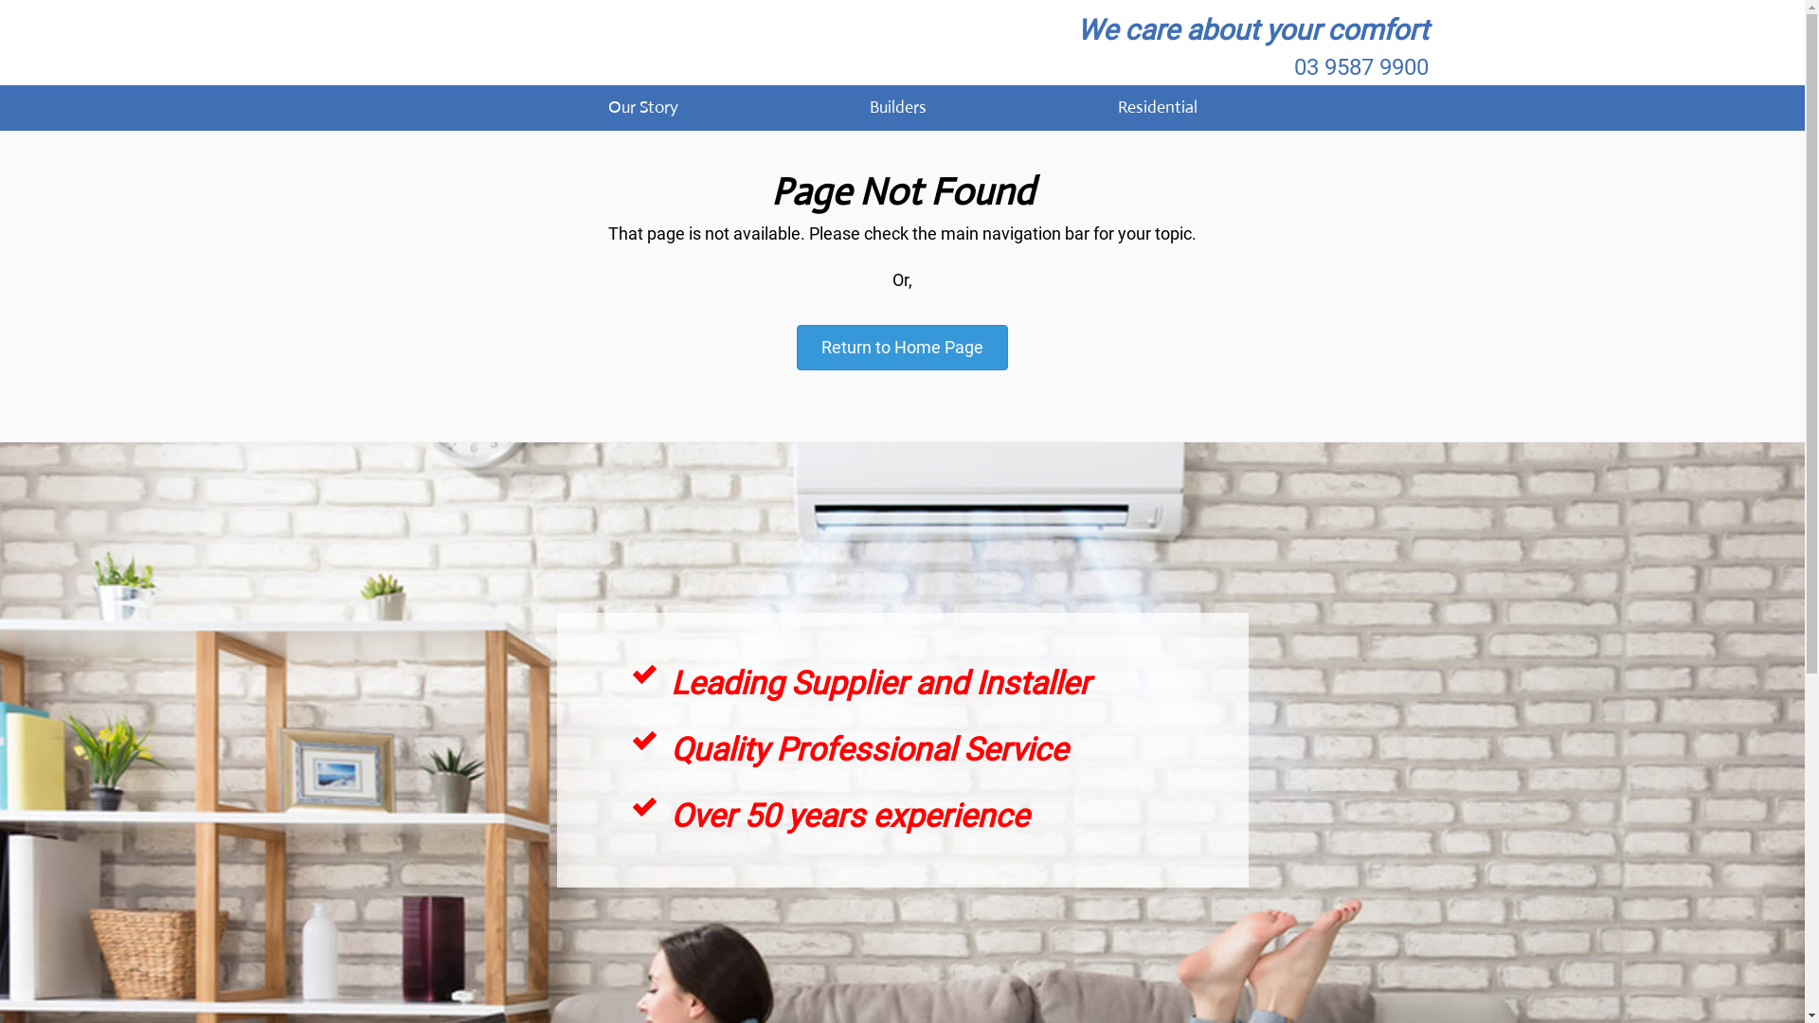  What do you see at coordinates (897, 108) in the screenshot?
I see `Builders` at bounding box center [897, 108].